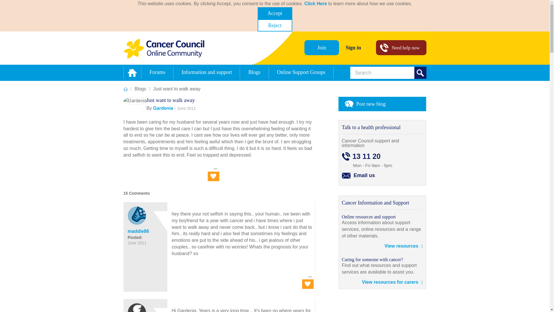  What do you see at coordinates (353, 48) in the screenshot?
I see `Sign in` at bounding box center [353, 48].